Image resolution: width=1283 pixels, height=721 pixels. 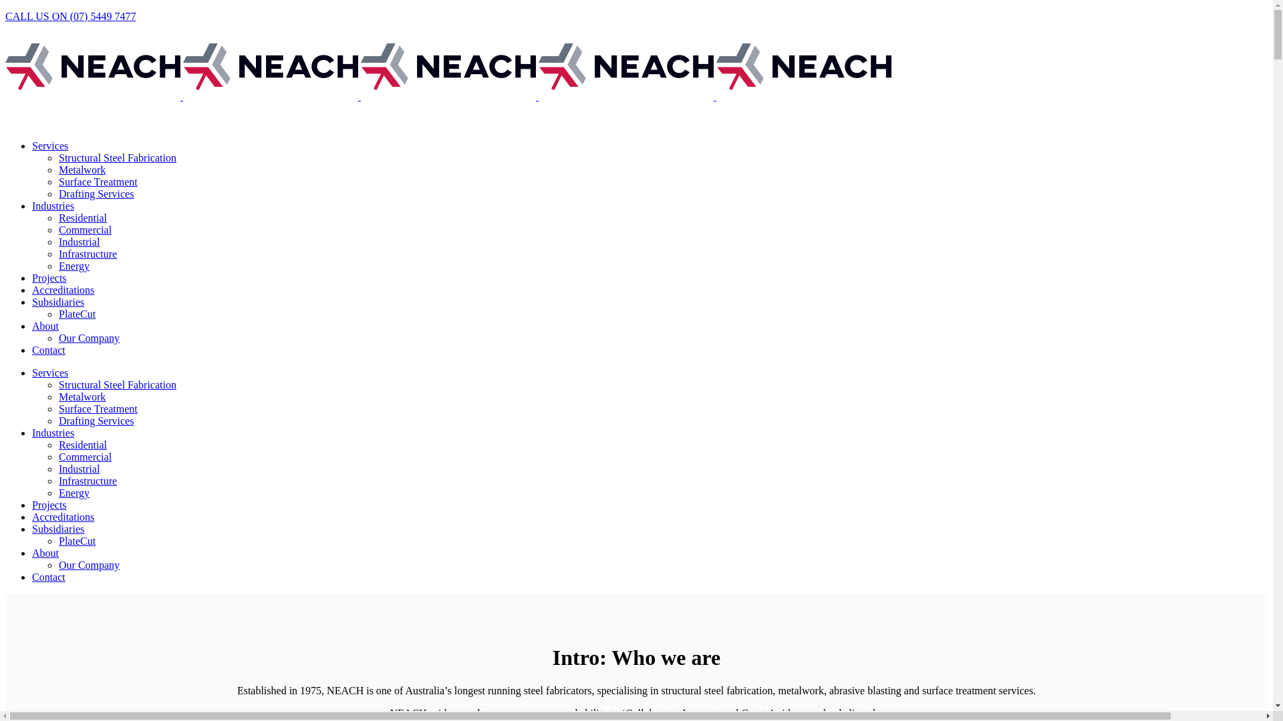 What do you see at coordinates (63, 290) in the screenshot?
I see `Accreditations` at bounding box center [63, 290].